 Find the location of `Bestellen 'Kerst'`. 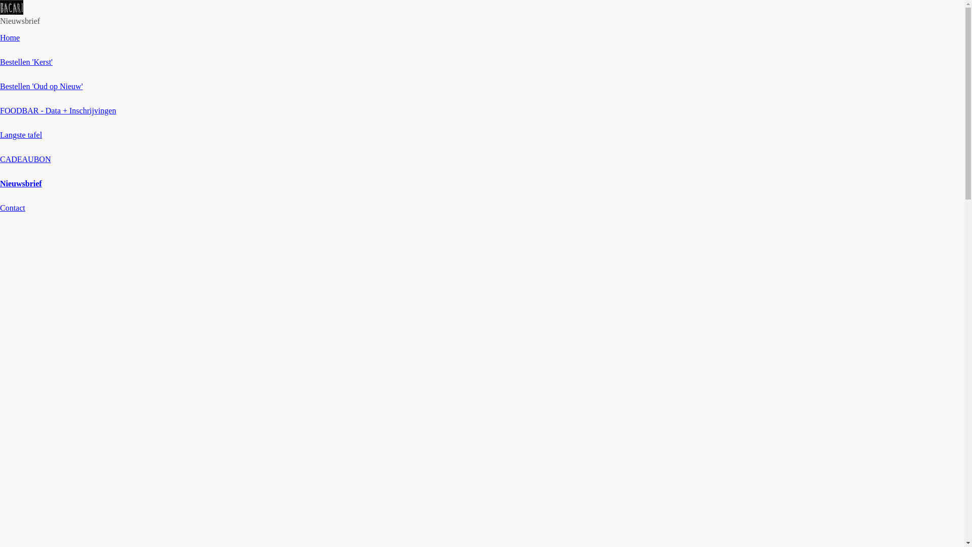

Bestellen 'Kerst' is located at coordinates (26, 62).